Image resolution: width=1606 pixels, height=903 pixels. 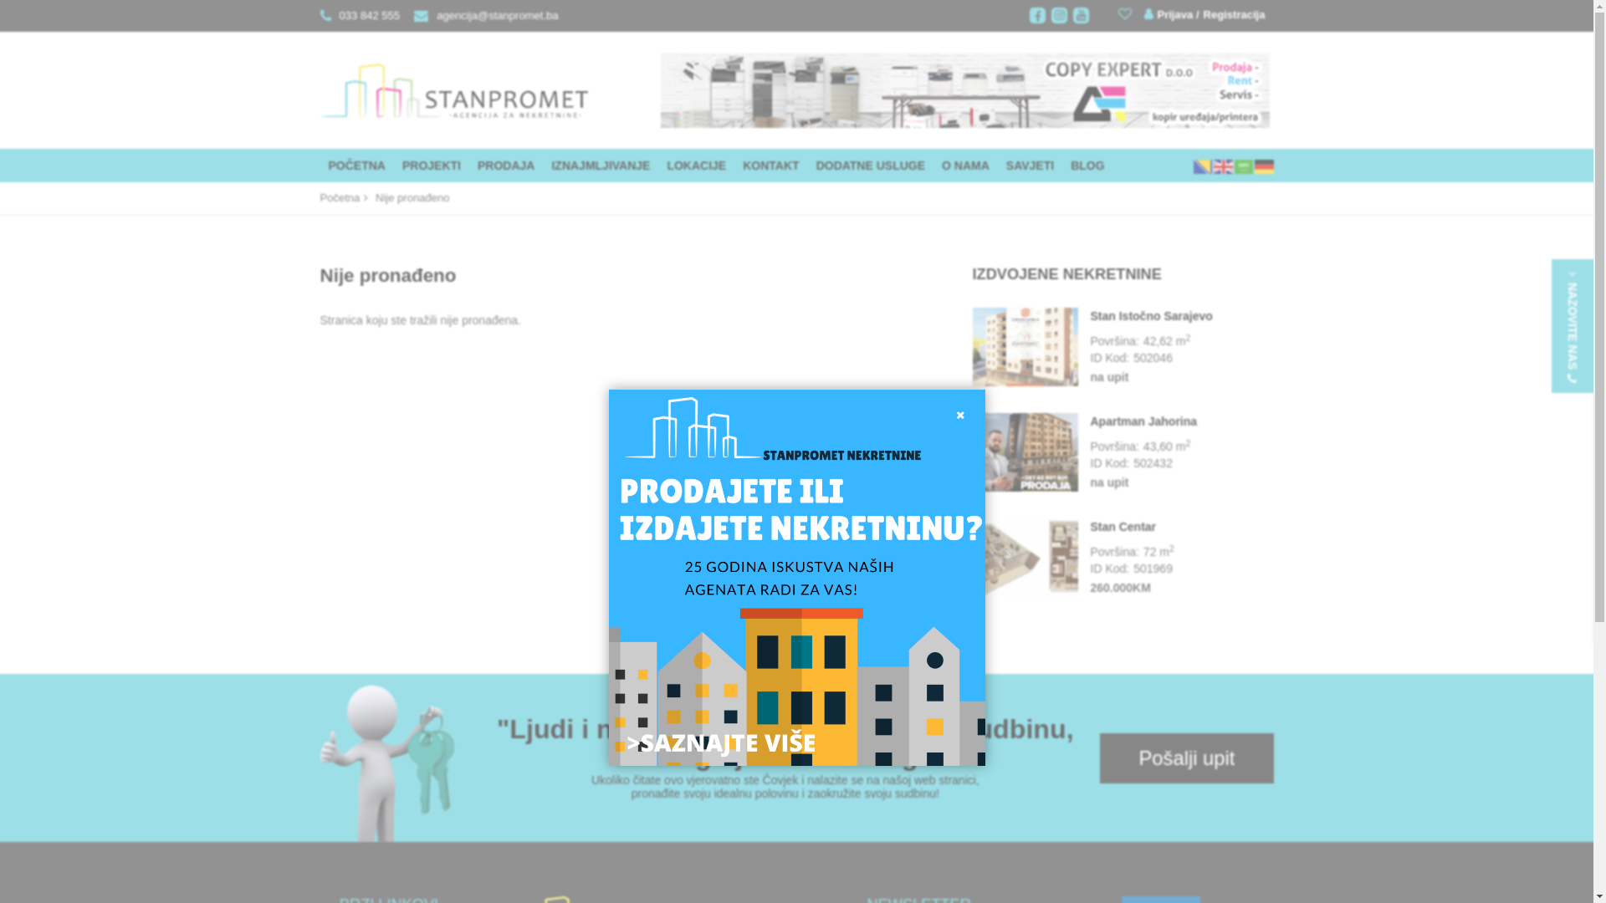 What do you see at coordinates (1025, 559) in the screenshot?
I see `Stan Centar` at bounding box center [1025, 559].